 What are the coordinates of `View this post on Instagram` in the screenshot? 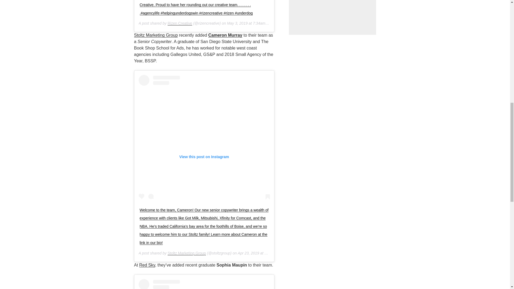 It's located at (204, 138).